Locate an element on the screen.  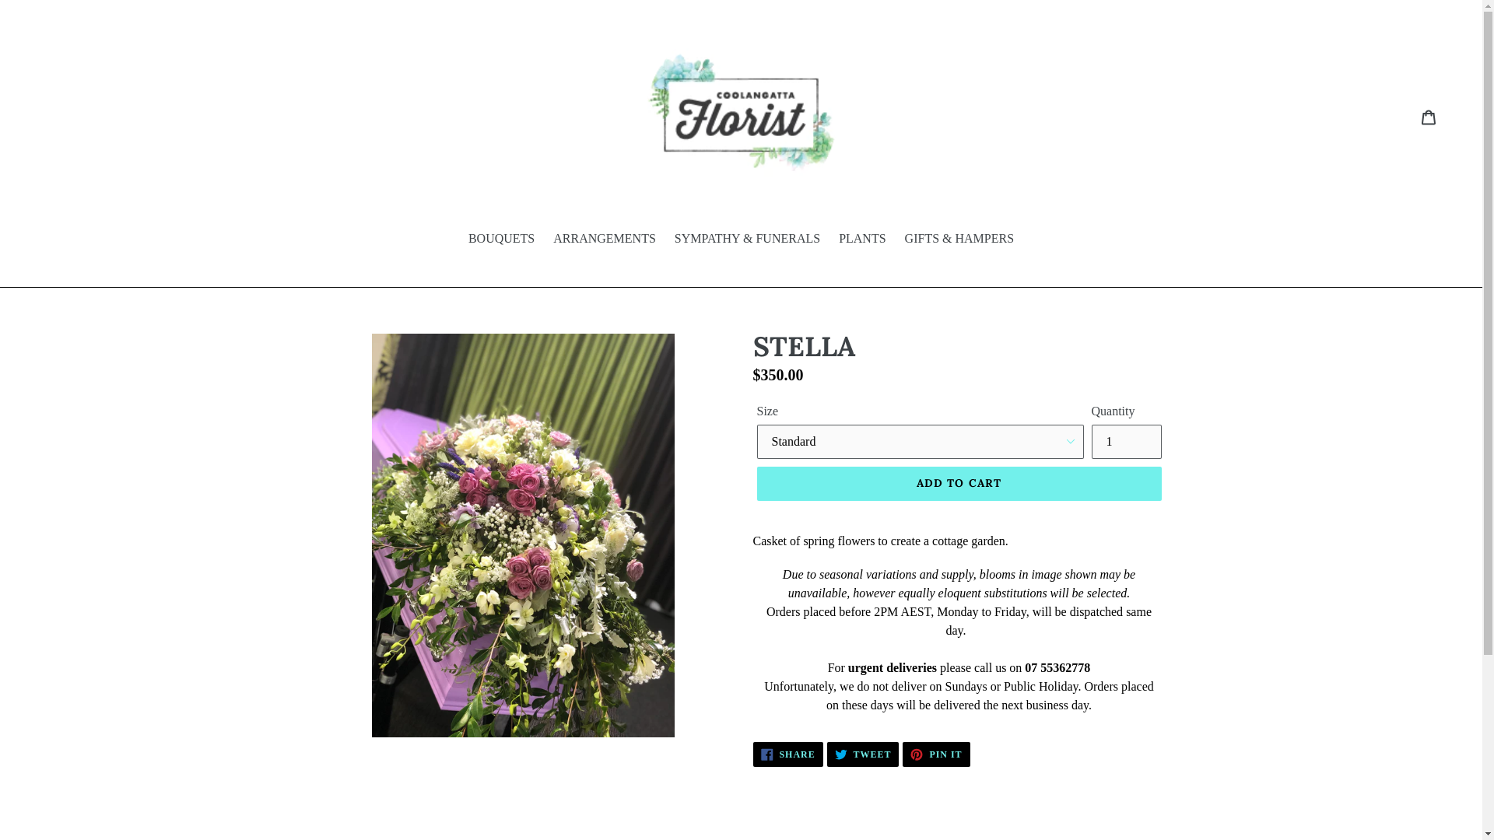
GIFTS & HAMPERS is located at coordinates (959, 240).